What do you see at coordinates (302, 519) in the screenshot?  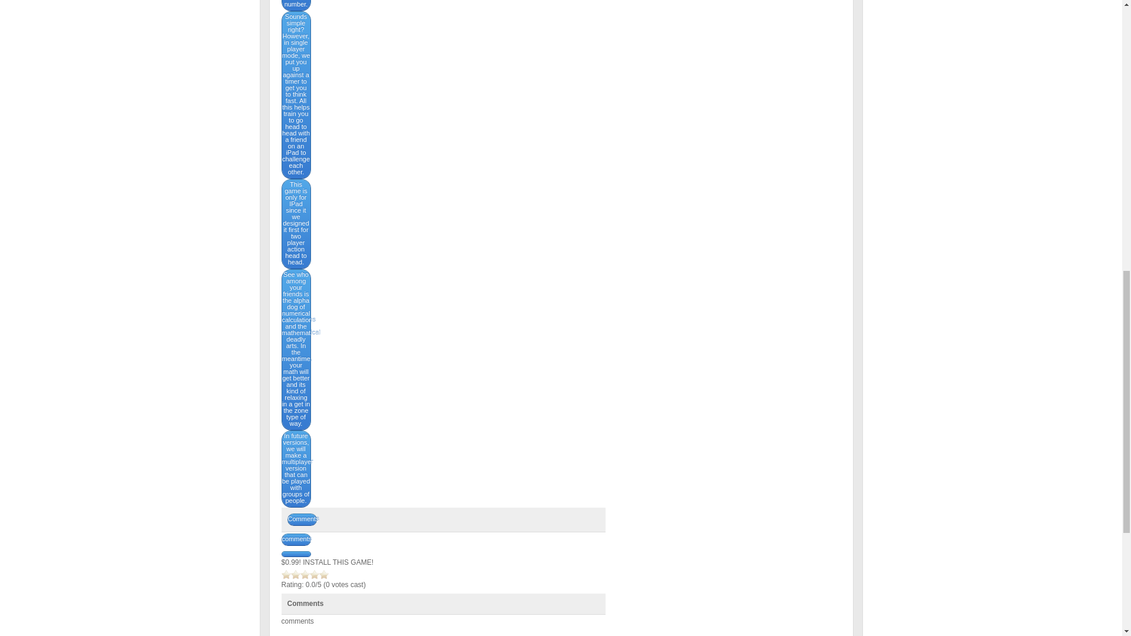 I see `Comments` at bounding box center [302, 519].